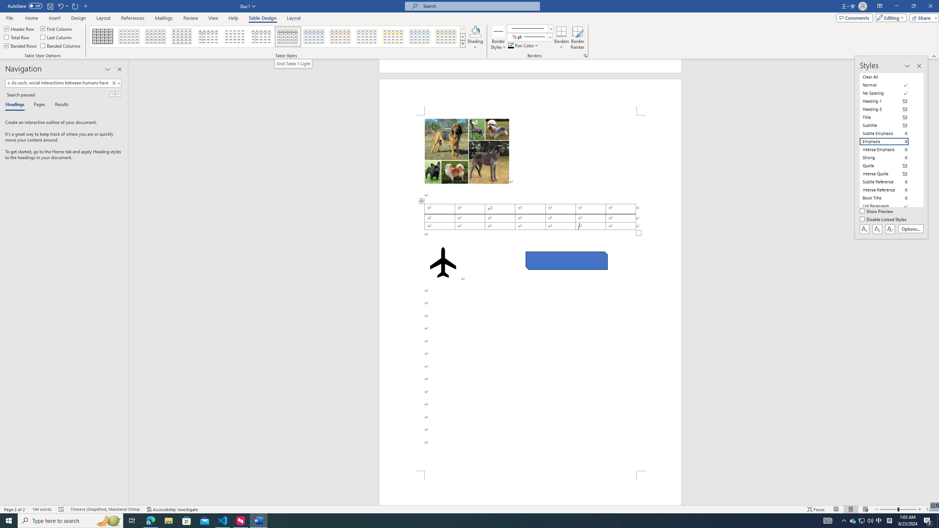 The height and width of the screenshot is (528, 939). I want to click on Plain Table 3, so click(208, 37).